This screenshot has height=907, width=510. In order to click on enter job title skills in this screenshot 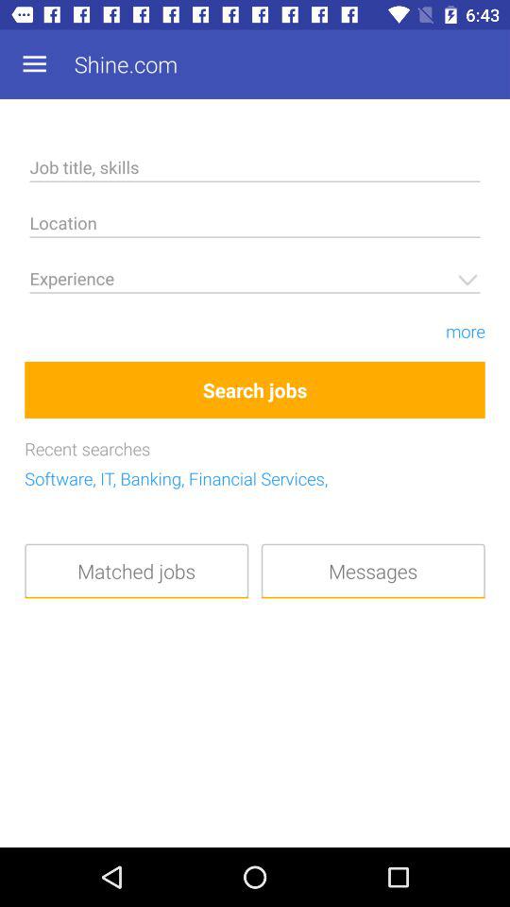, I will do `click(255, 170)`.